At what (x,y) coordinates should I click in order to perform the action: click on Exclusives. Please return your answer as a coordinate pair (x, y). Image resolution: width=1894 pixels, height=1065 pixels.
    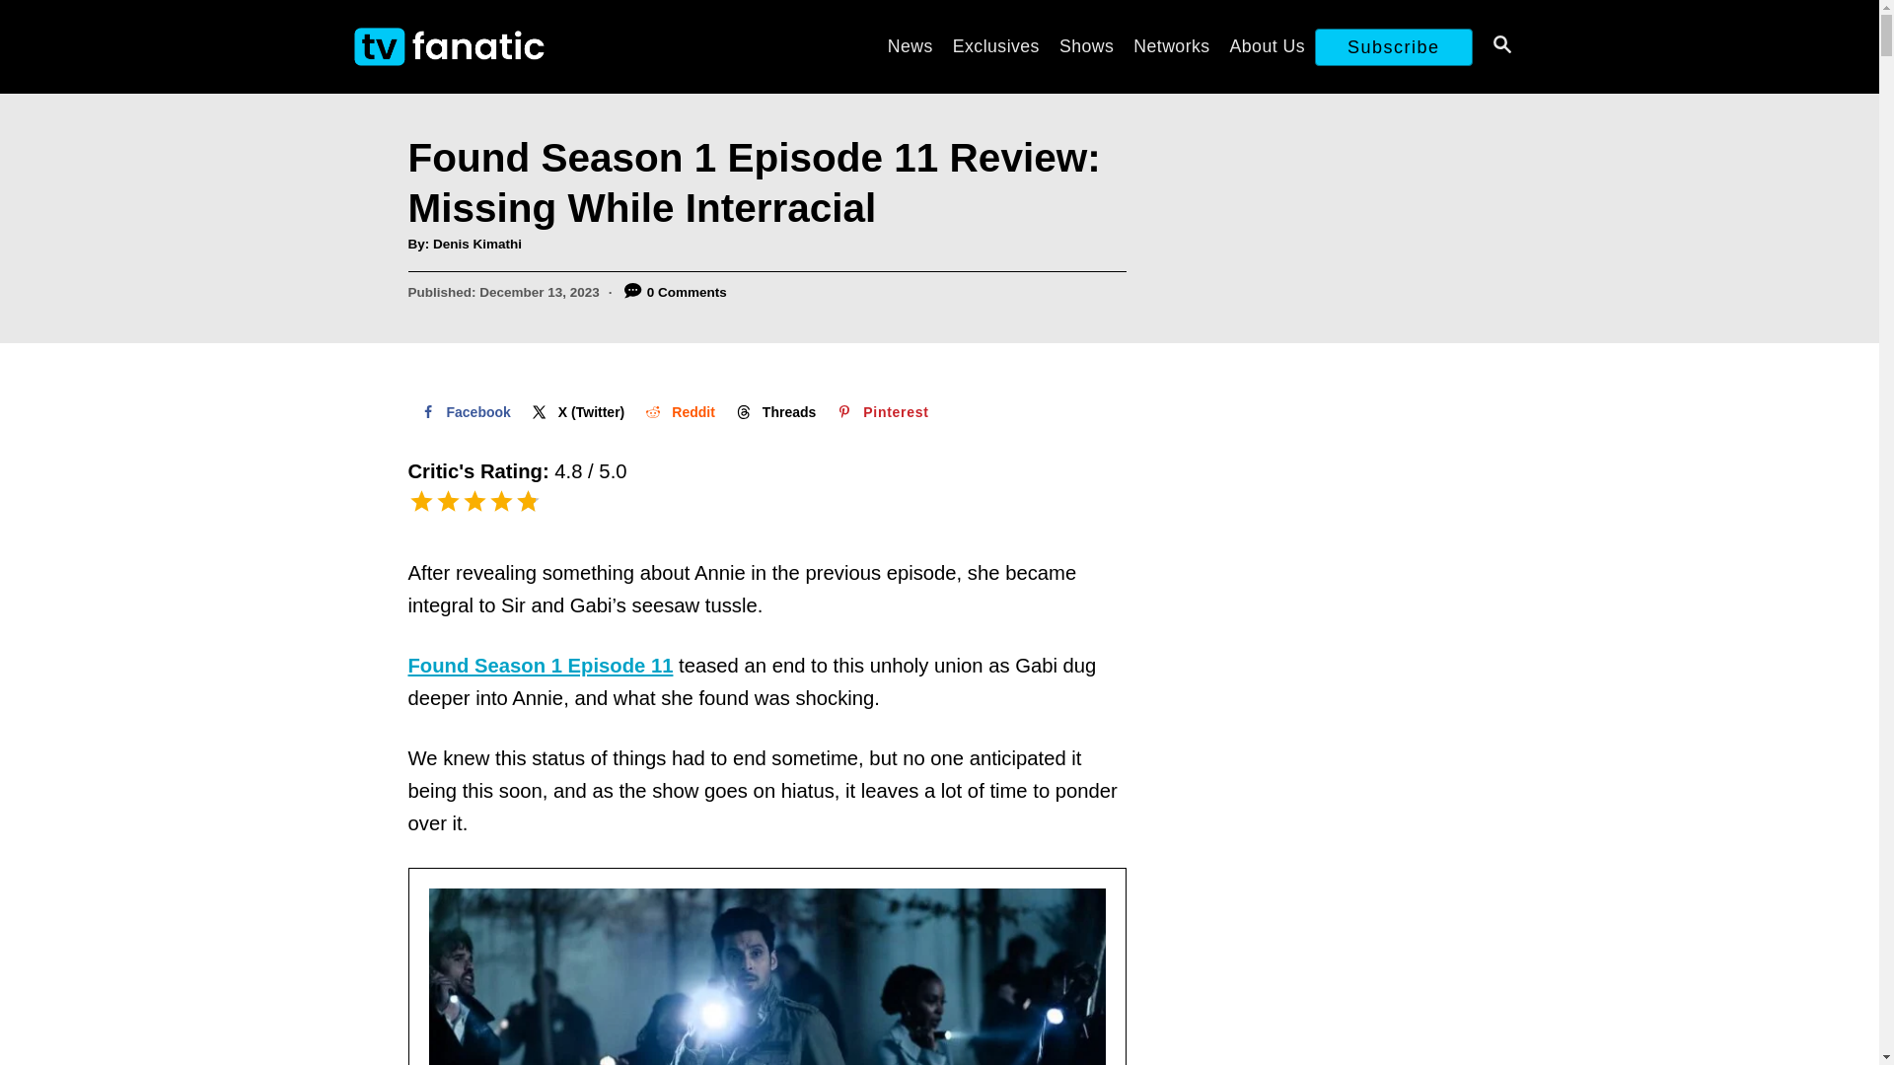
    Looking at the image, I should click on (996, 45).